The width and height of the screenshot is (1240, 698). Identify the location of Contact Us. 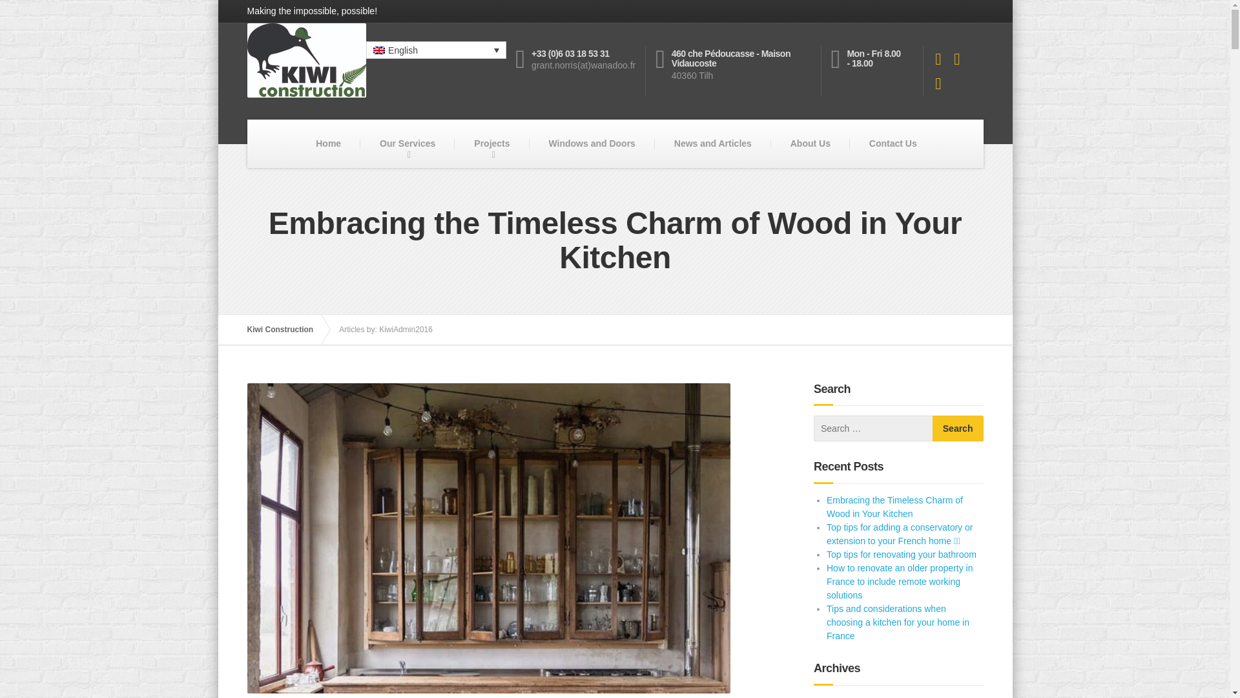
(893, 143).